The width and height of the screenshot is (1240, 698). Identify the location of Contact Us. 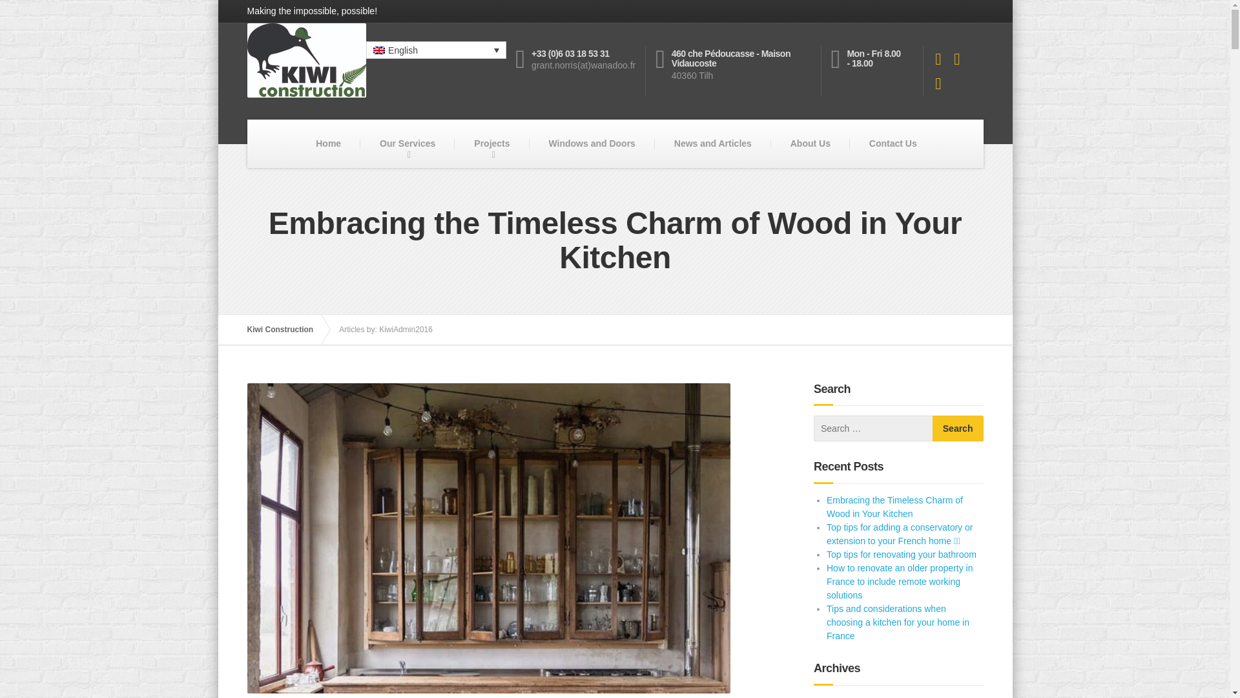
(893, 143).